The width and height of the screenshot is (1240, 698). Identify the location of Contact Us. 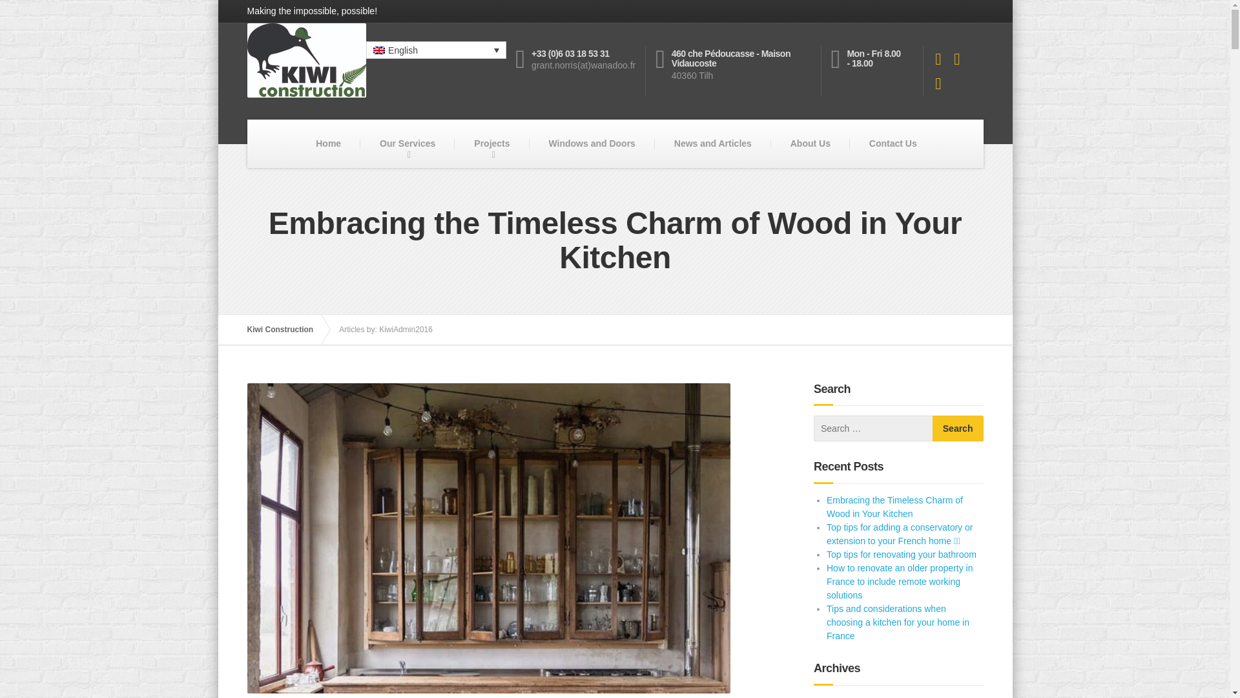
(893, 143).